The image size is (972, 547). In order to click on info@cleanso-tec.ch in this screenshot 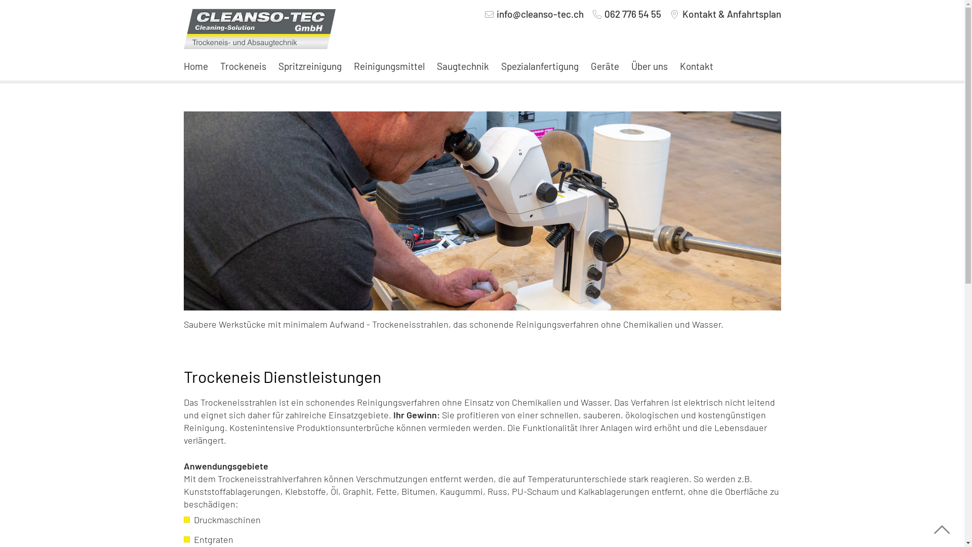, I will do `click(540, 14)`.